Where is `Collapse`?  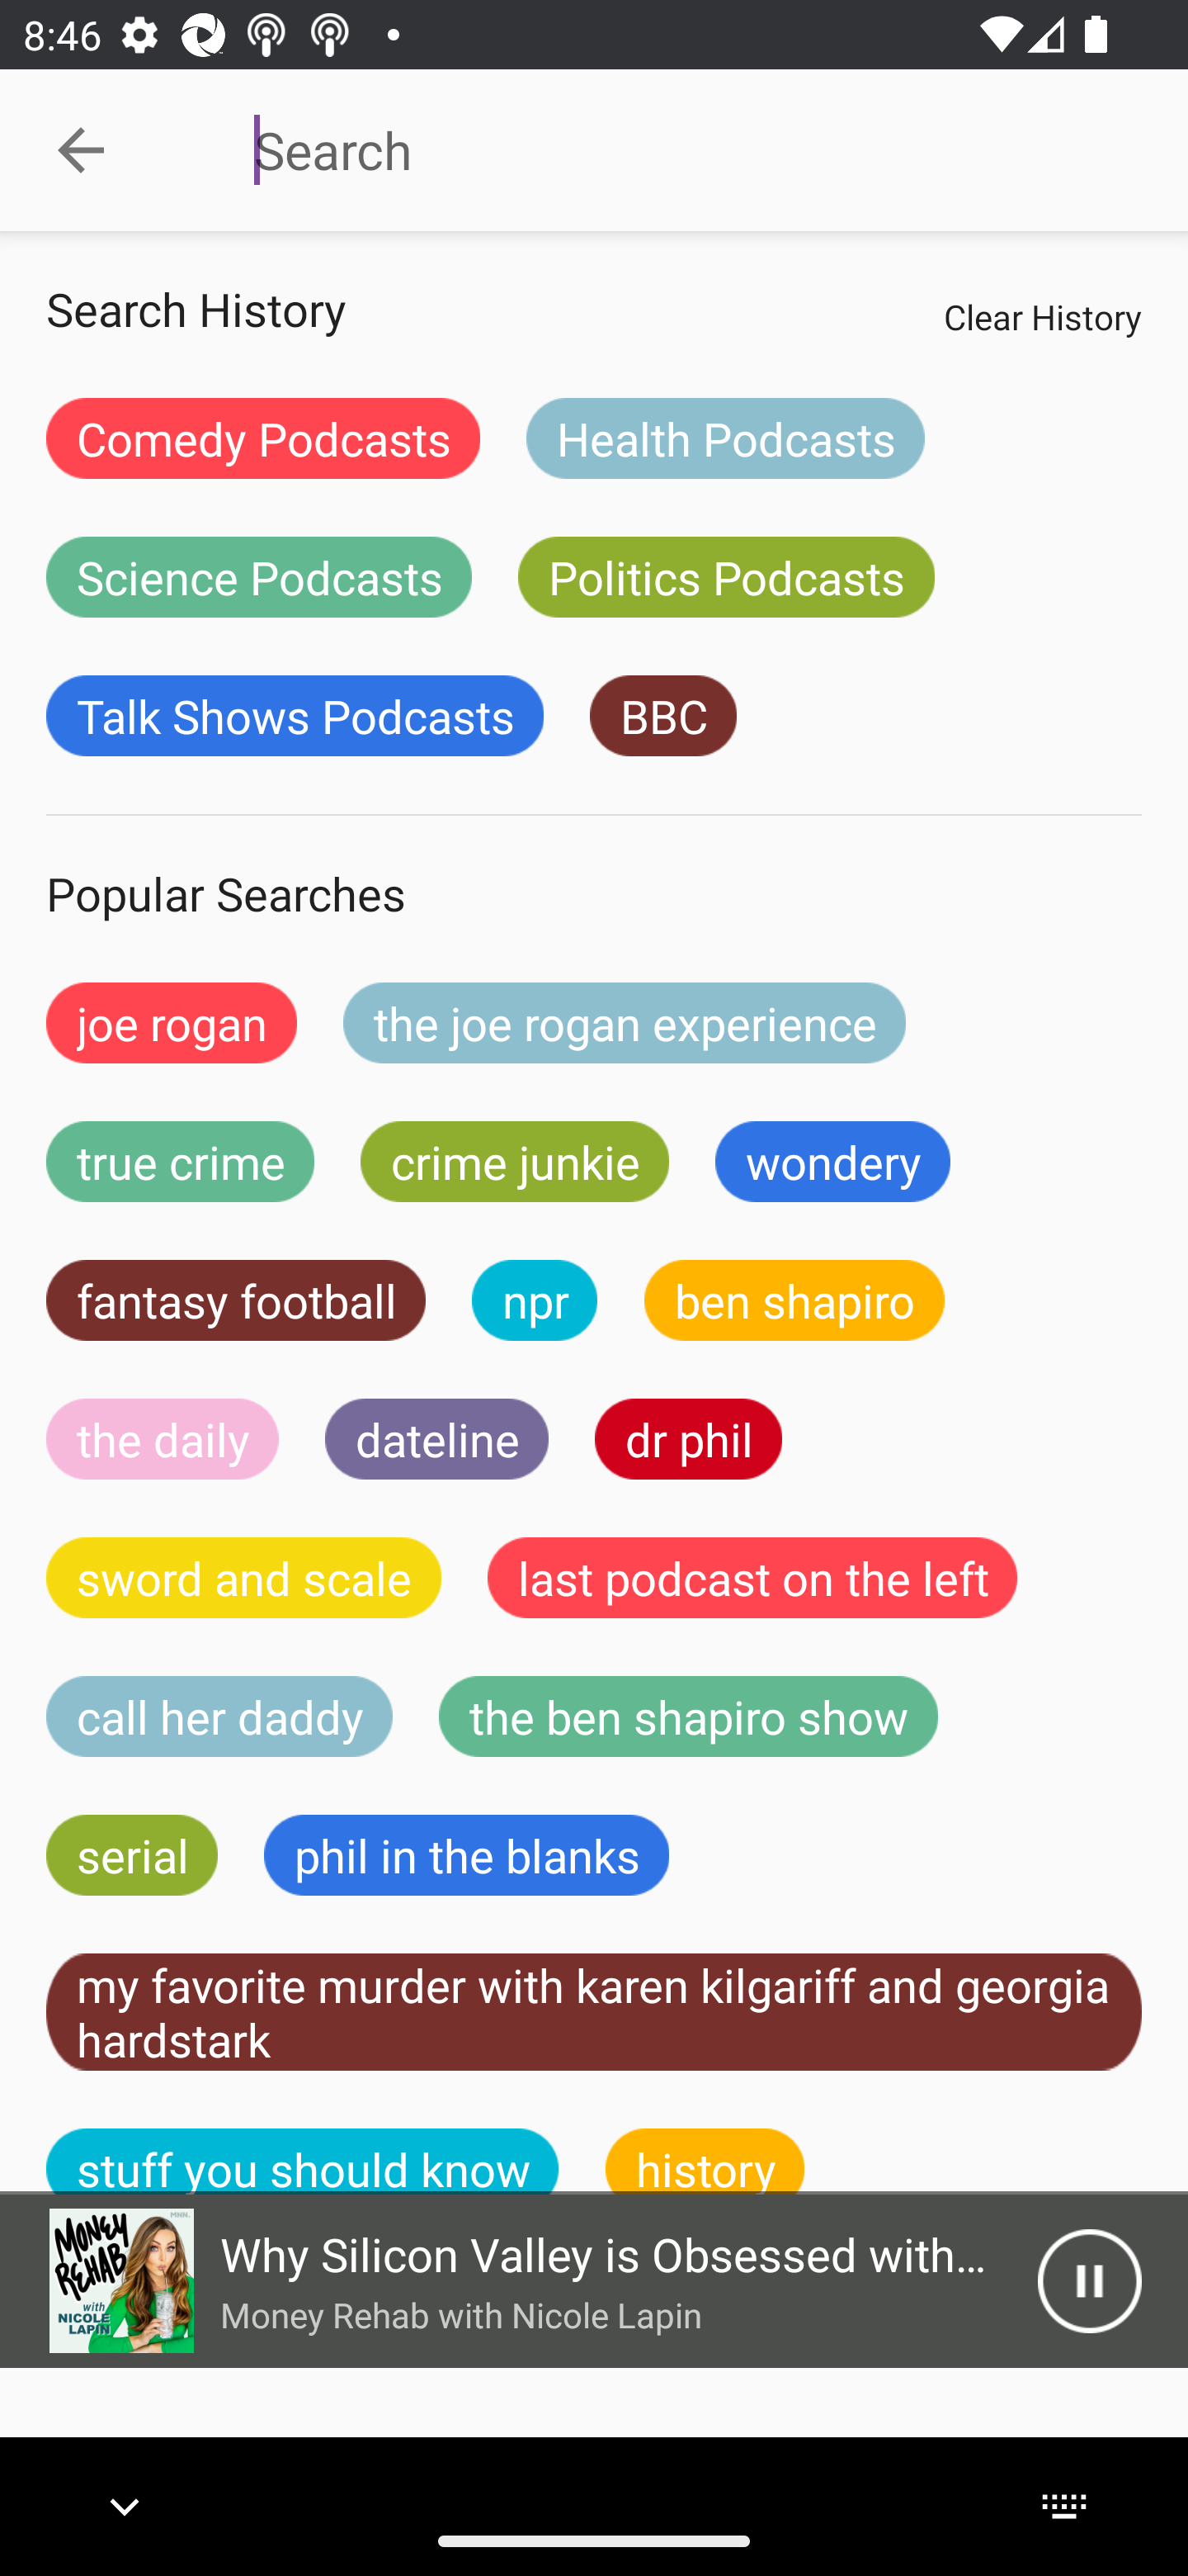 Collapse is located at coordinates (81, 150).